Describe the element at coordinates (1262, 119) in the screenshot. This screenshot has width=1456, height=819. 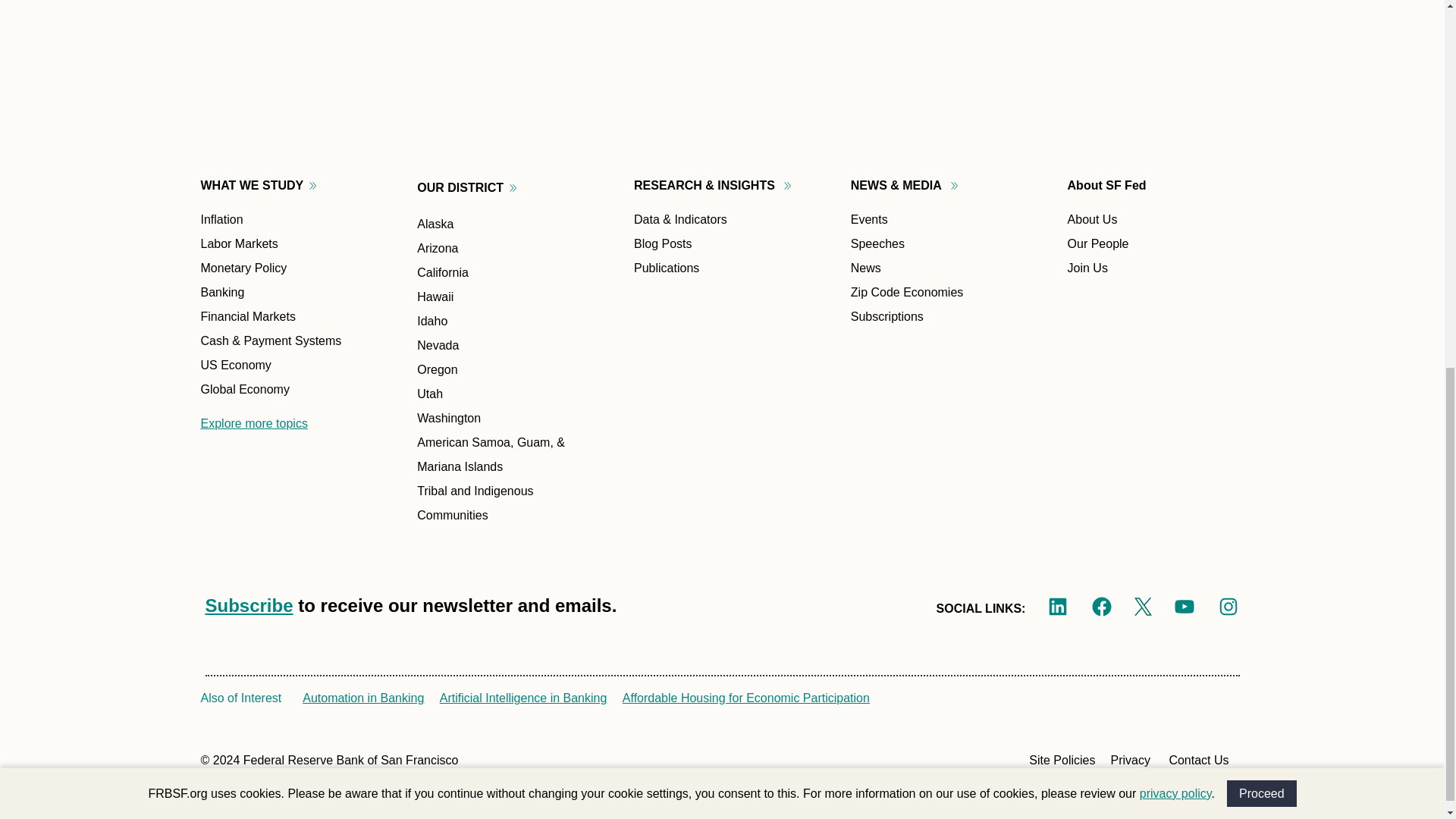
I see `Proceed` at that location.